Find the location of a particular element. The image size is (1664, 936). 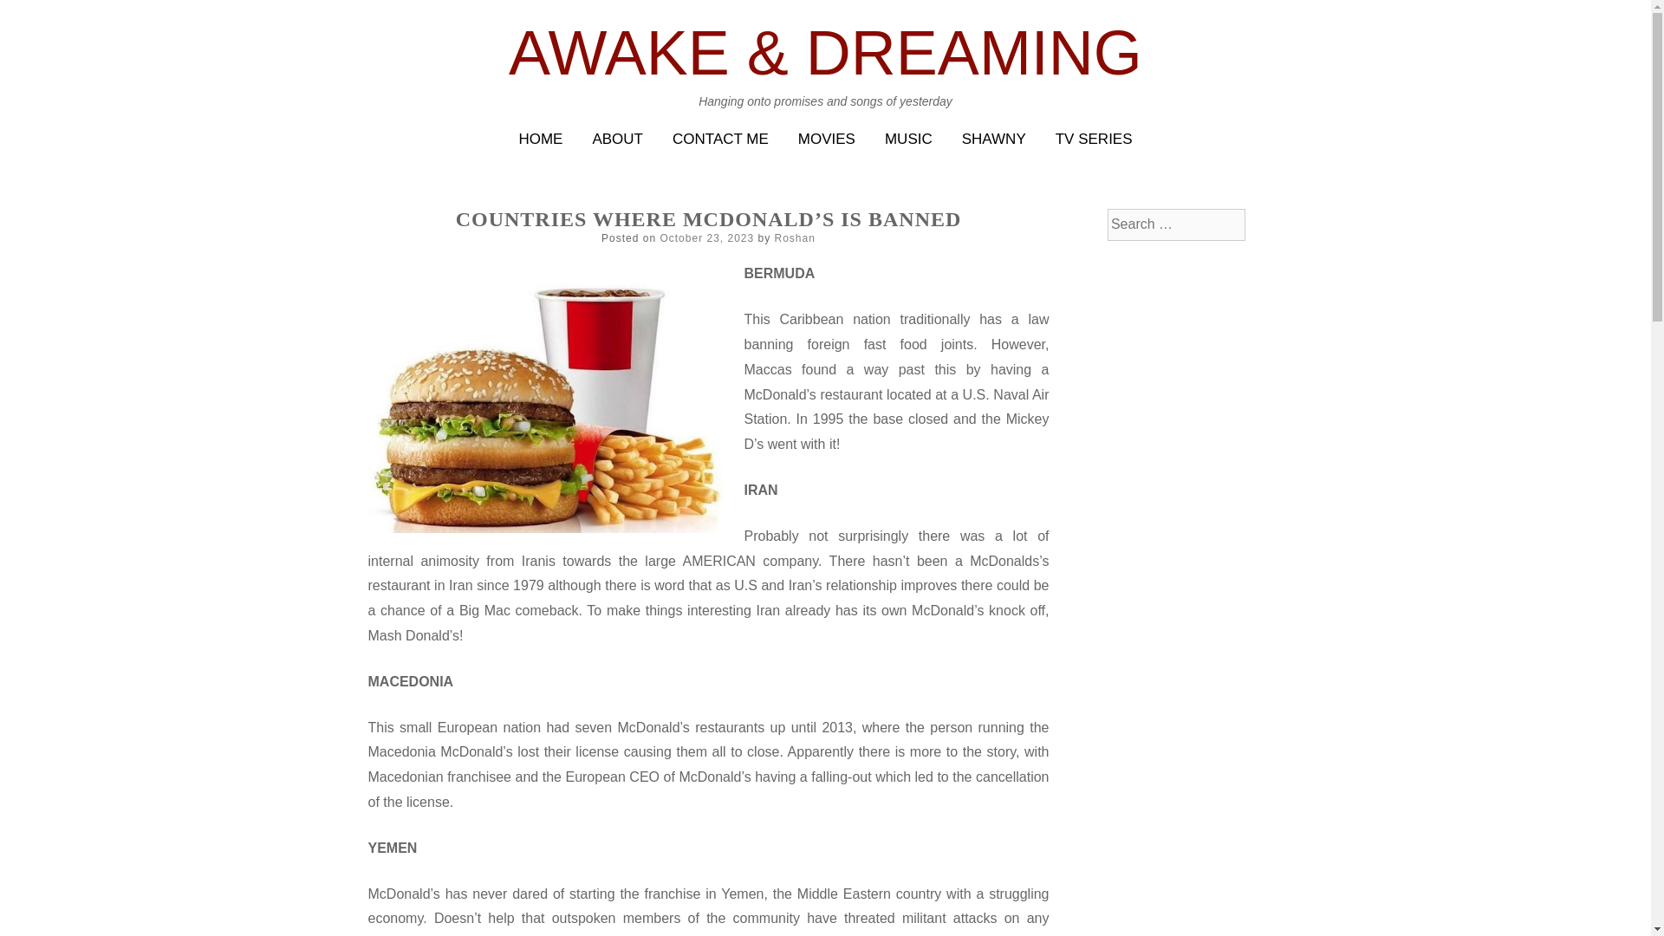

Search is located at coordinates (34, 16).